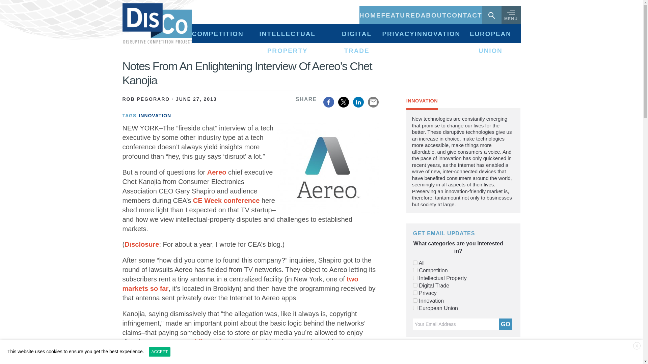 Image resolution: width=648 pixels, height=364 pixels. What do you see at coordinates (415, 308) in the screenshot?
I see `a022abdb49` at bounding box center [415, 308].